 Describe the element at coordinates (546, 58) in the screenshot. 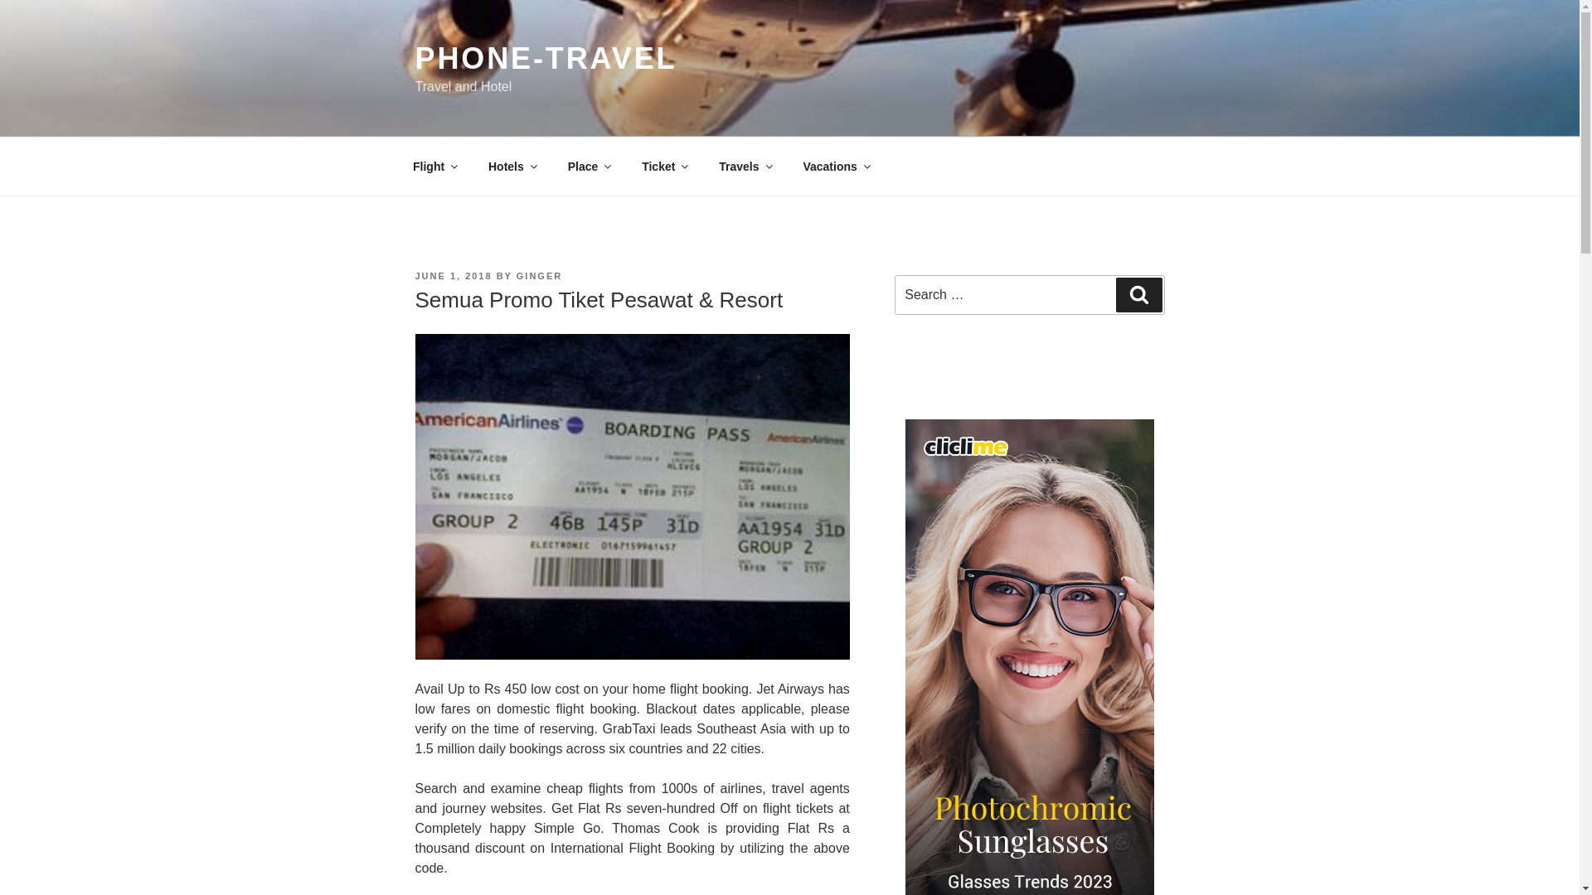

I see `PHONE-TRAVEL` at that location.